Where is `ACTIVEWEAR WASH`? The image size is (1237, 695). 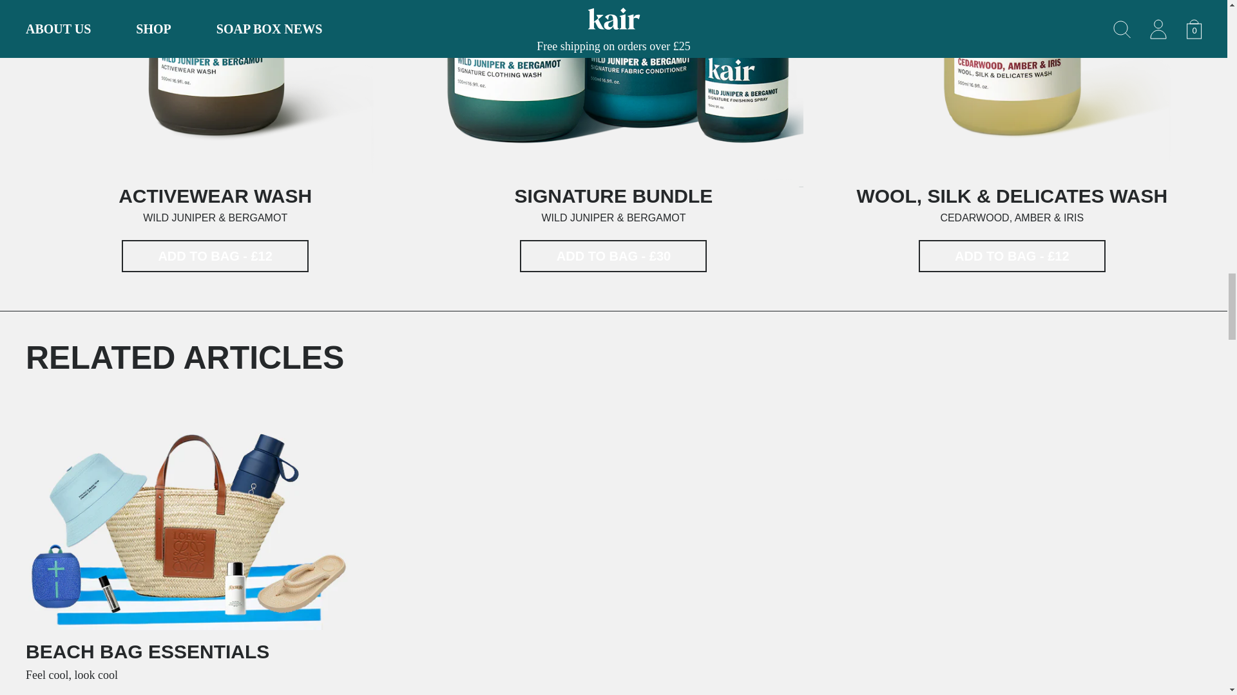 ACTIVEWEAR WASH is located at coordinates (613, 196).